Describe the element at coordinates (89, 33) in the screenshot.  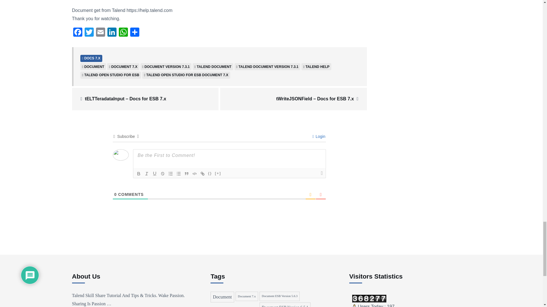
I see `Twitter` at that location.